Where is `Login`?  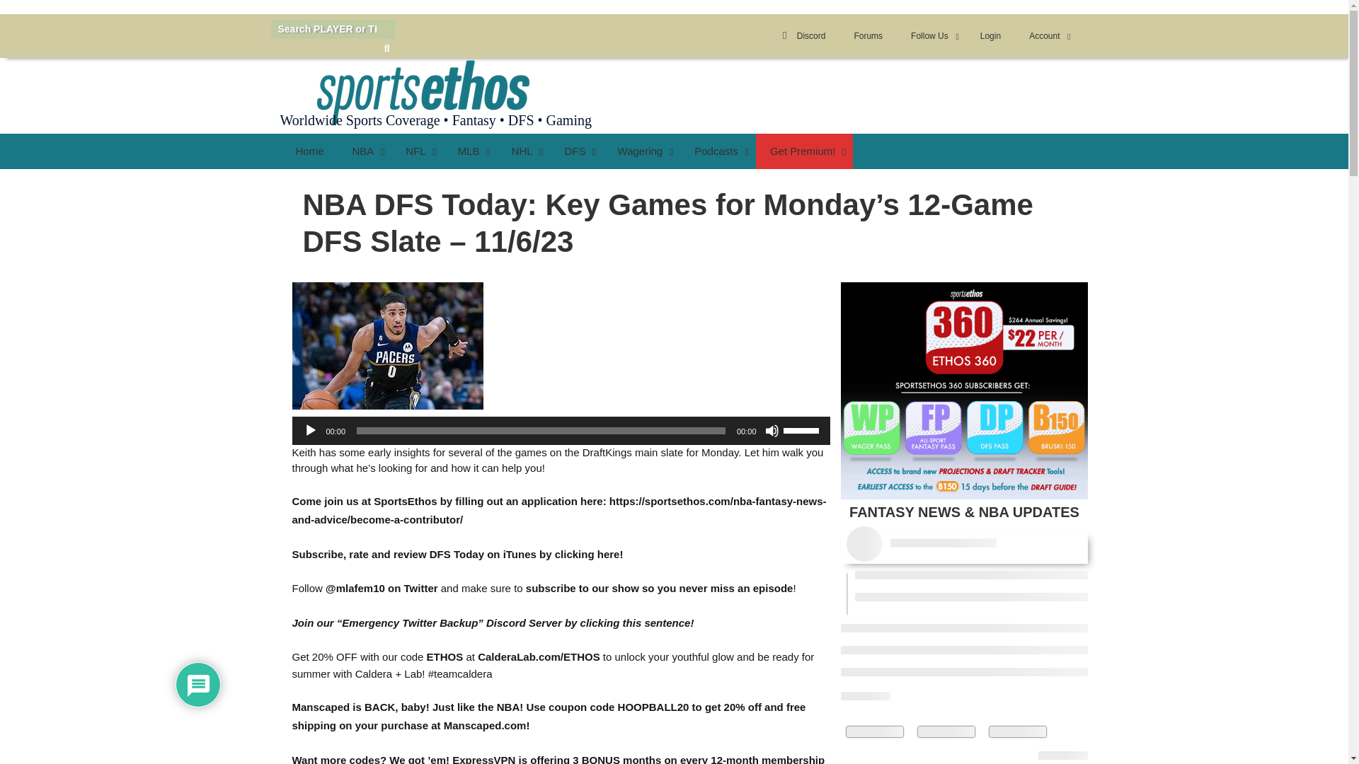
Login is located at coordinates (991, 37).